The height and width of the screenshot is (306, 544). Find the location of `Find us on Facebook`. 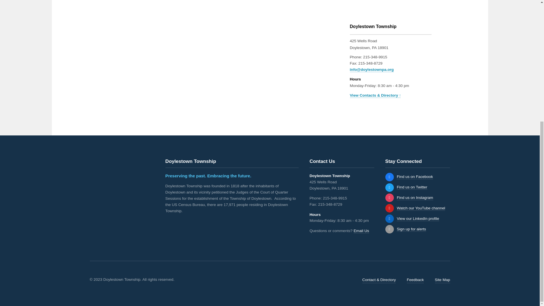

Find us on Facebook is located at coordinates (415, 177).